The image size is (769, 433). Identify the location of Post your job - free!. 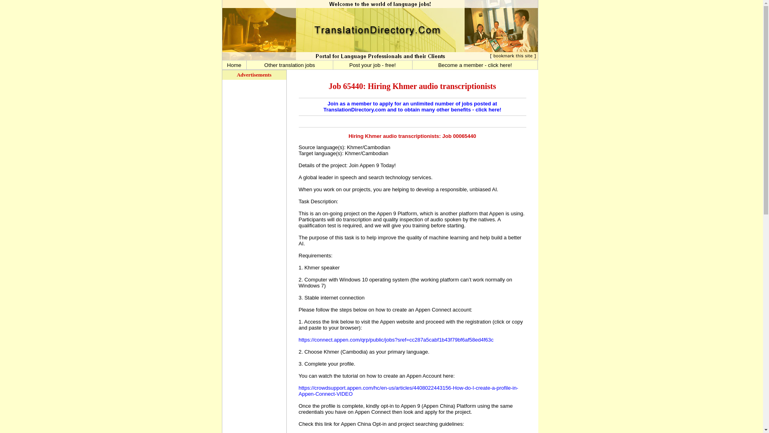
(372, 65).